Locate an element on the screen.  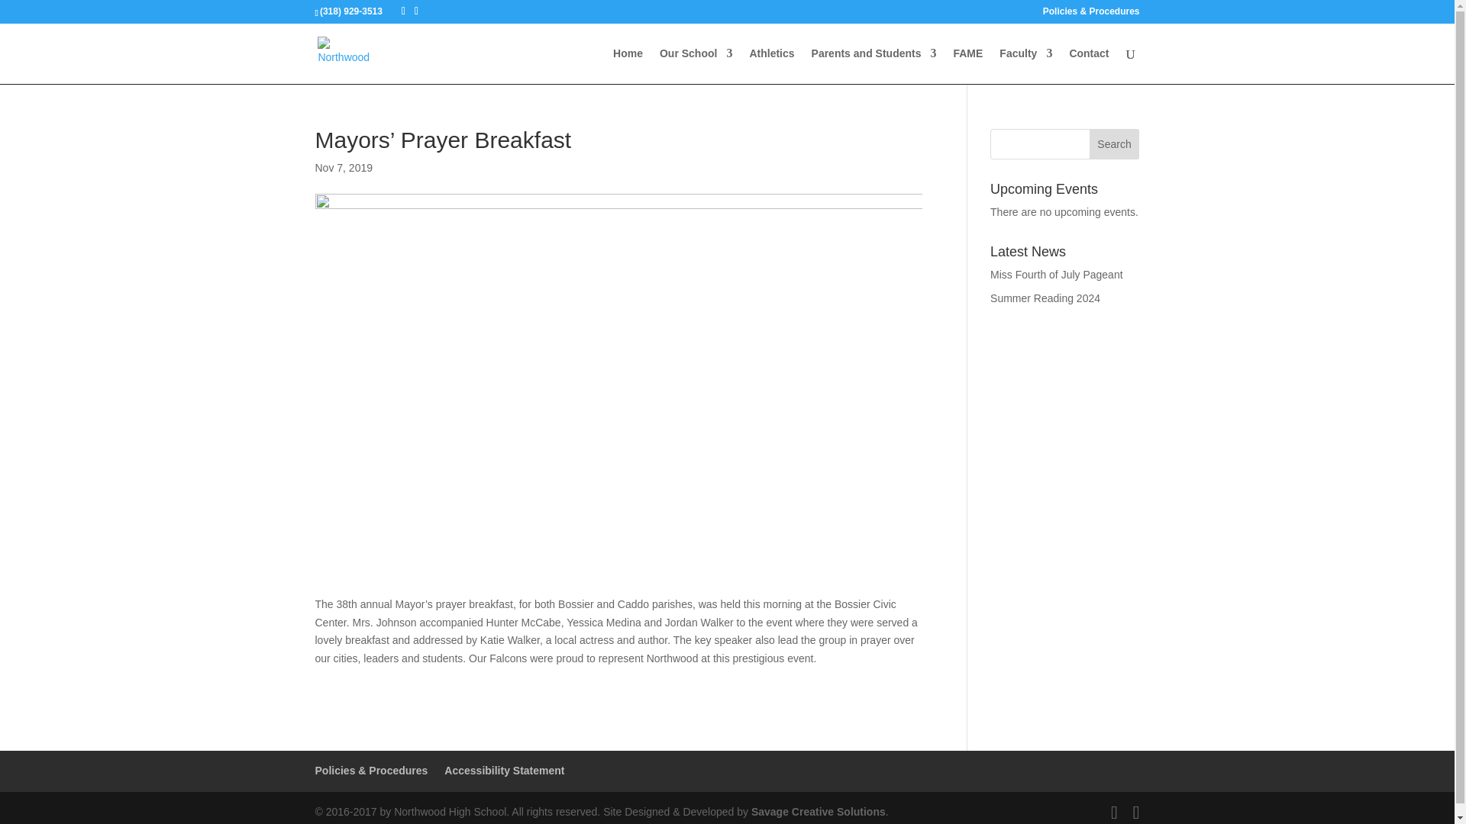
Savage Creative Solutions is located at coordinates (818, 812).